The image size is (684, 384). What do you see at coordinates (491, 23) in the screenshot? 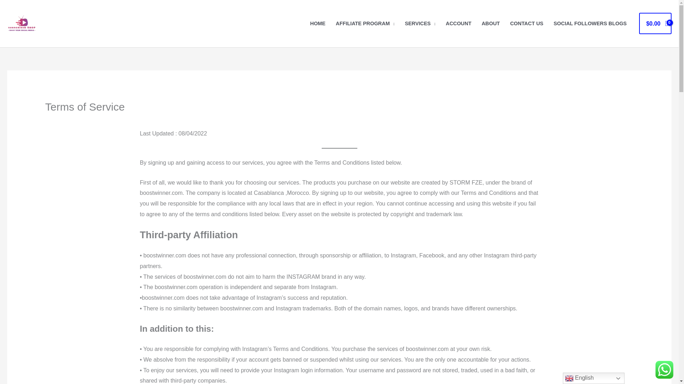
I see `ABOUT` at bounding box center [491, 23].